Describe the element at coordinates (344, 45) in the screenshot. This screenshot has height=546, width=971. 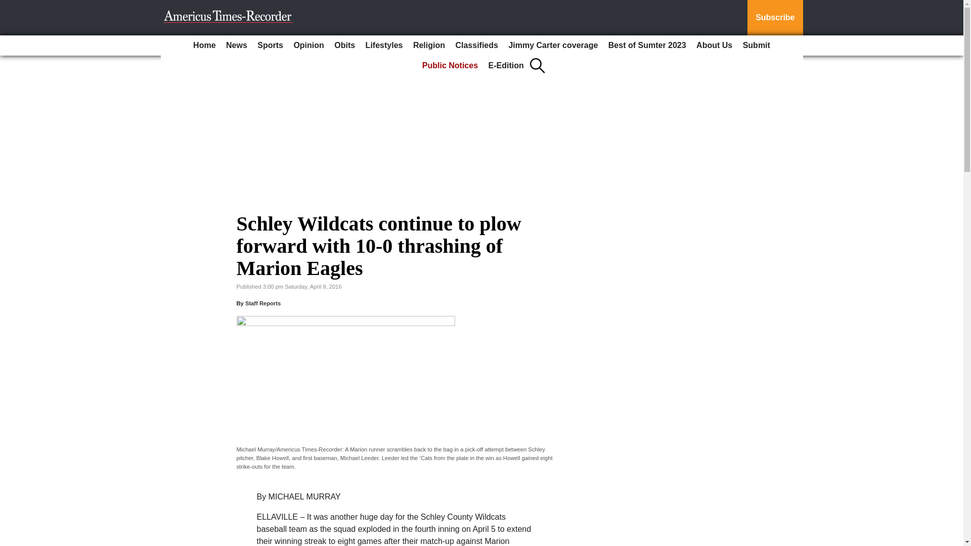
I see `Obits` at that location.